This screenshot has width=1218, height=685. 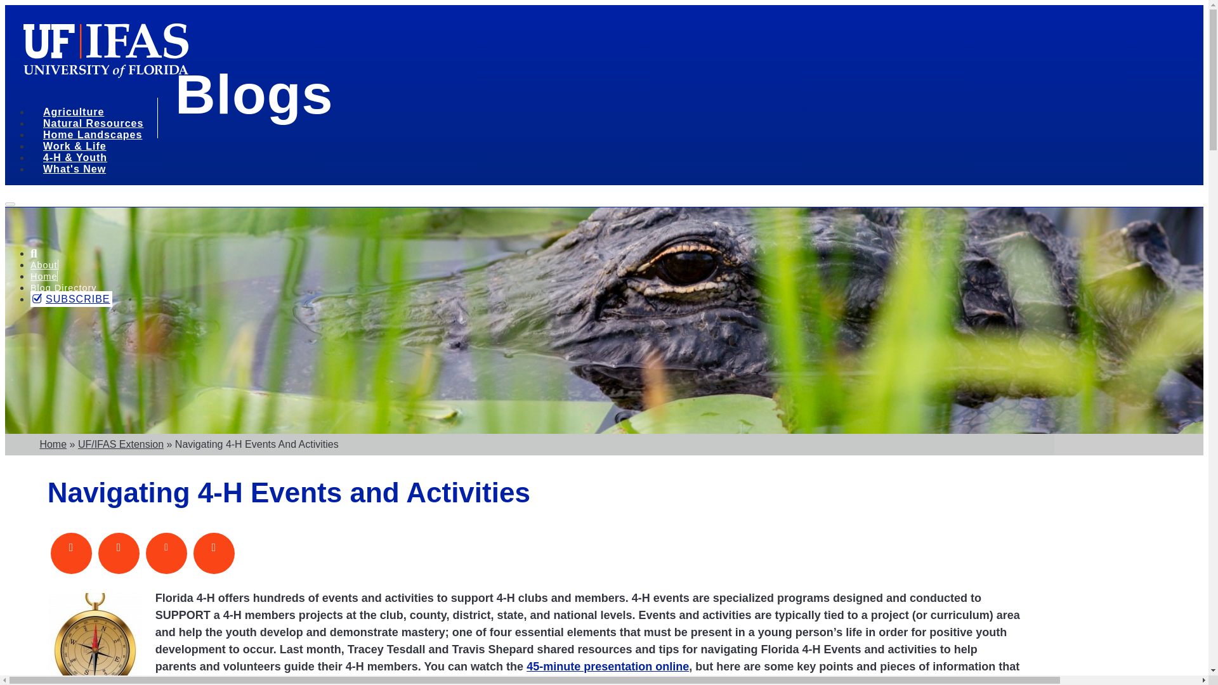 I want to click on SUBSCRIBE, so click(x=71, y=299).